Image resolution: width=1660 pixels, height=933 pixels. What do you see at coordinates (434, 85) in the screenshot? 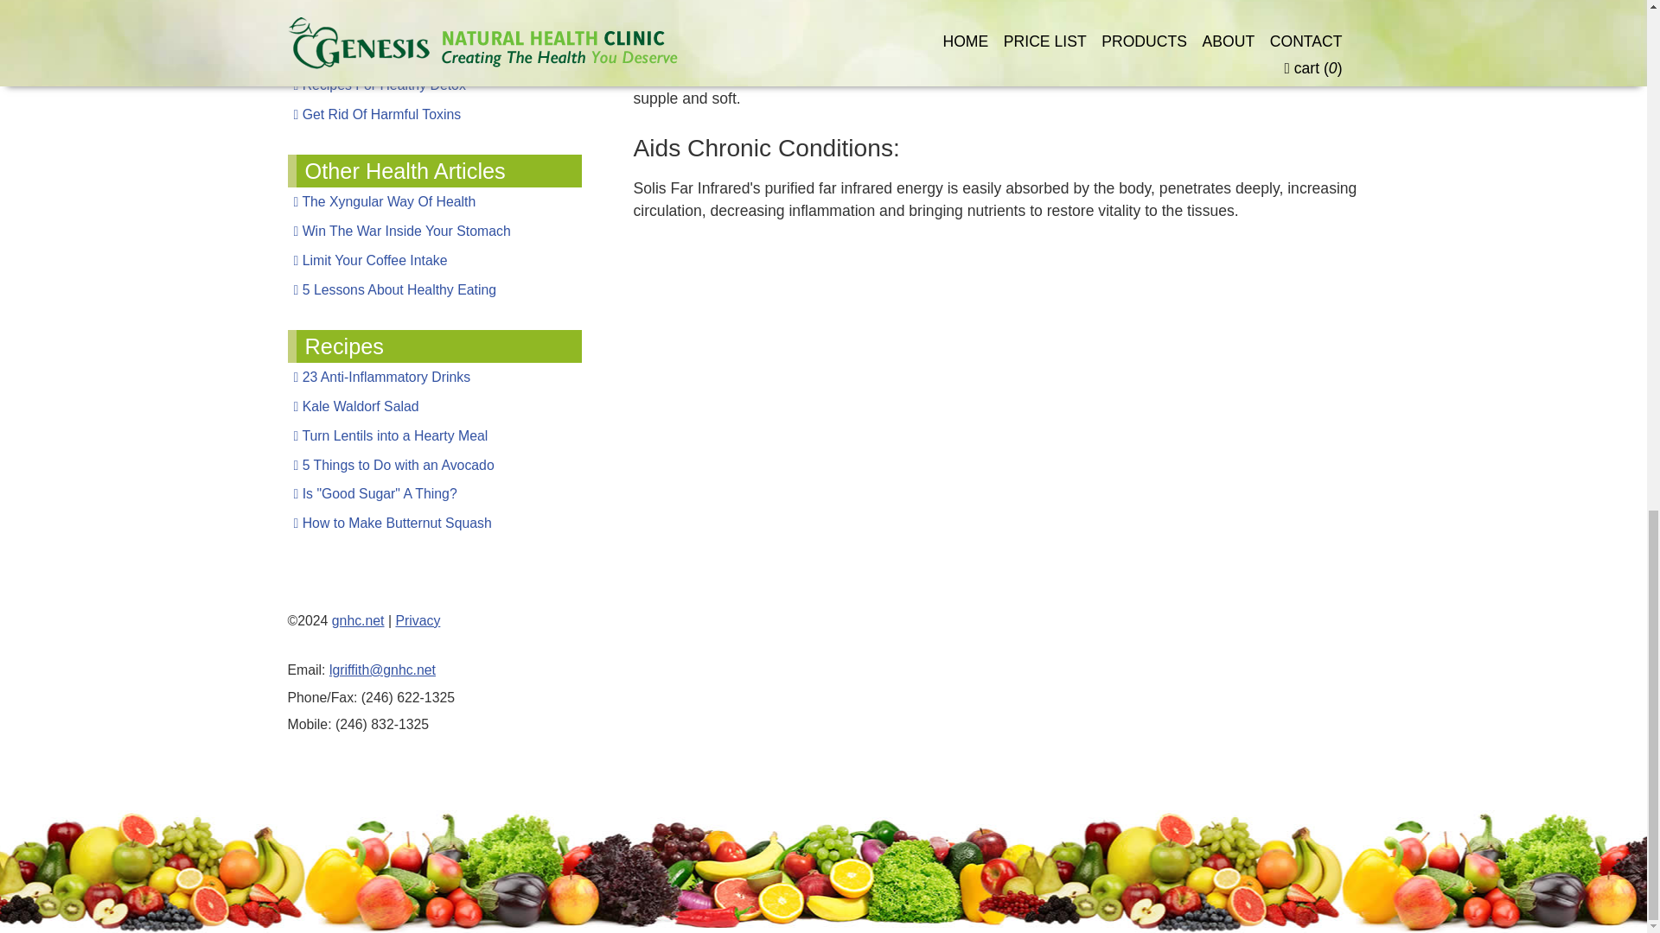
I see `Recipes For Healthy Detox` at bounding box center [434, 85].